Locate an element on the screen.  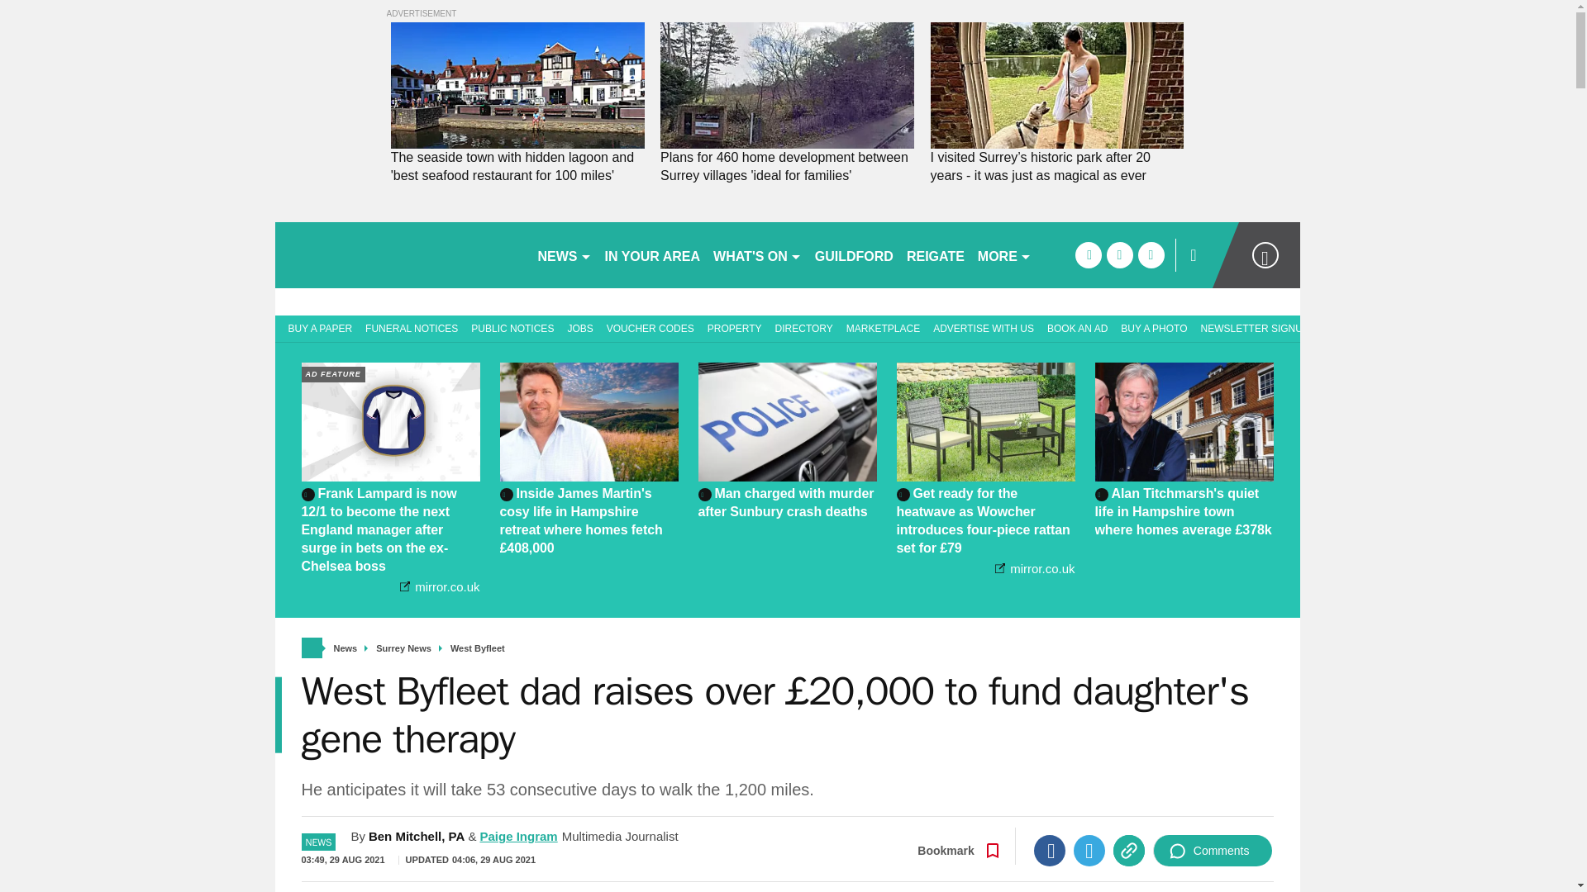
facebook is located at coordinates (1088, 254).